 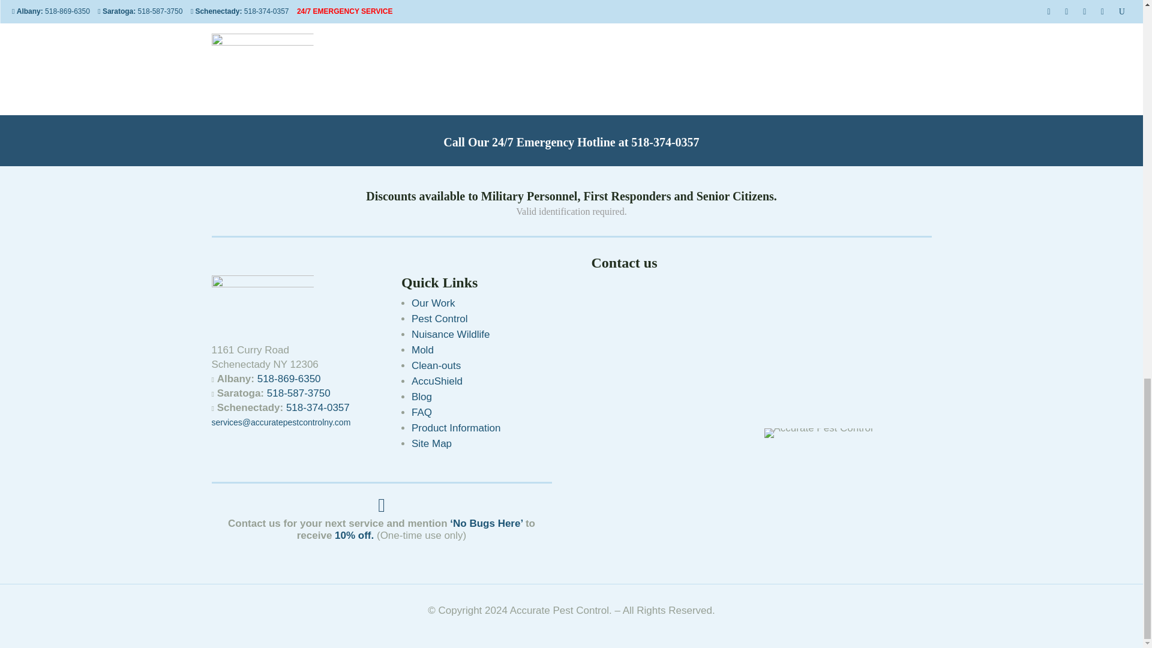 I want to click on Our Work, so click(x=433, y=303).